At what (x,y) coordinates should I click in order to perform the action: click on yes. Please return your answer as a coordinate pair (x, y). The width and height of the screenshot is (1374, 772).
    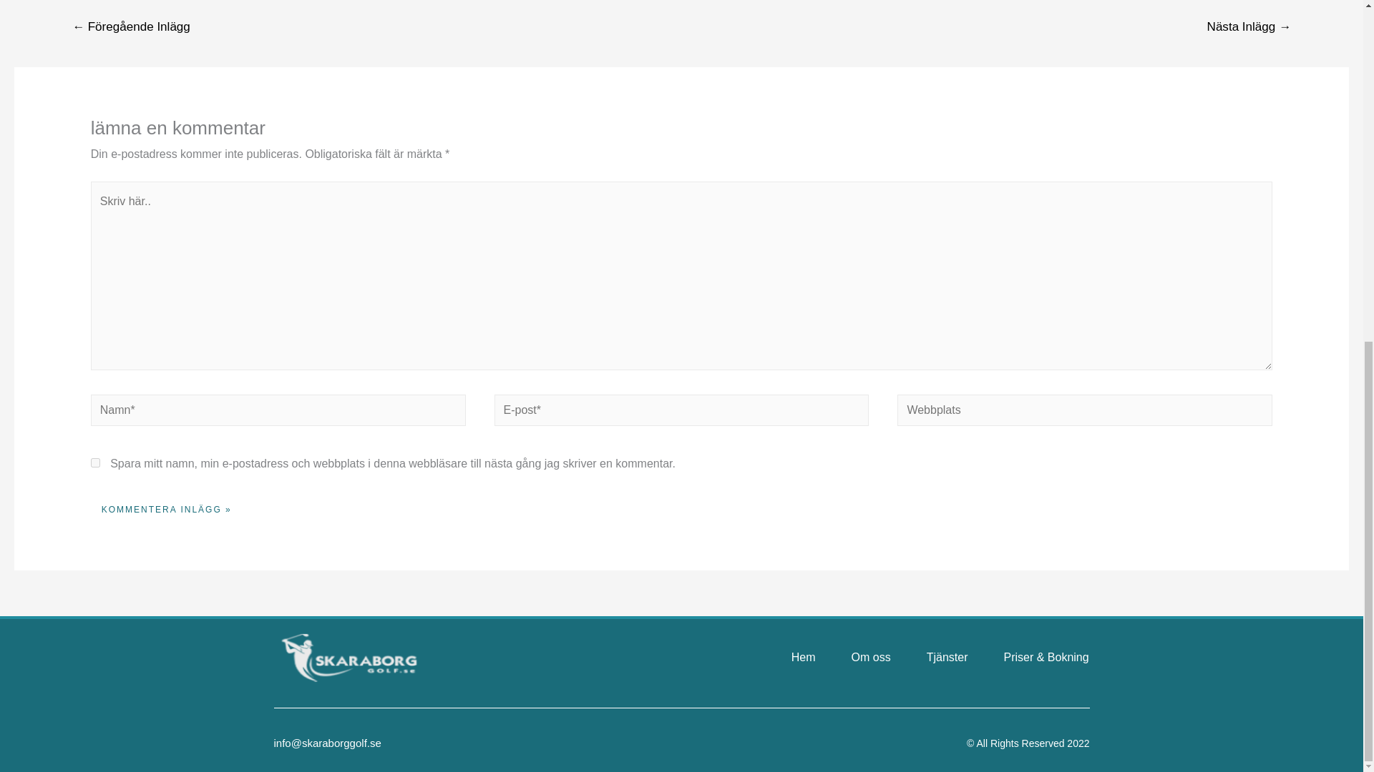
    Looking at the image, I should click on (95, 463).